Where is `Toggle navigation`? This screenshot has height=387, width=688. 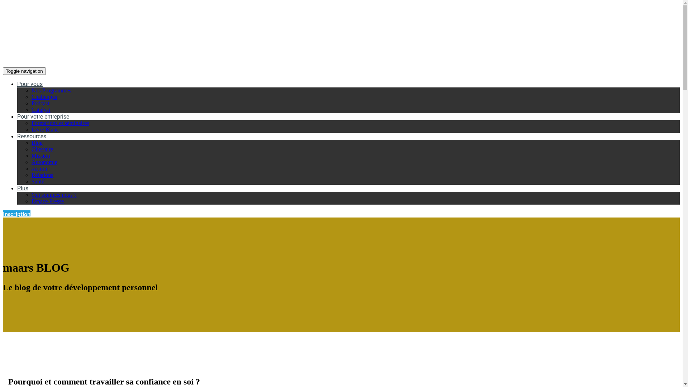 Toggle navigation is located at coordinates (24, 71).